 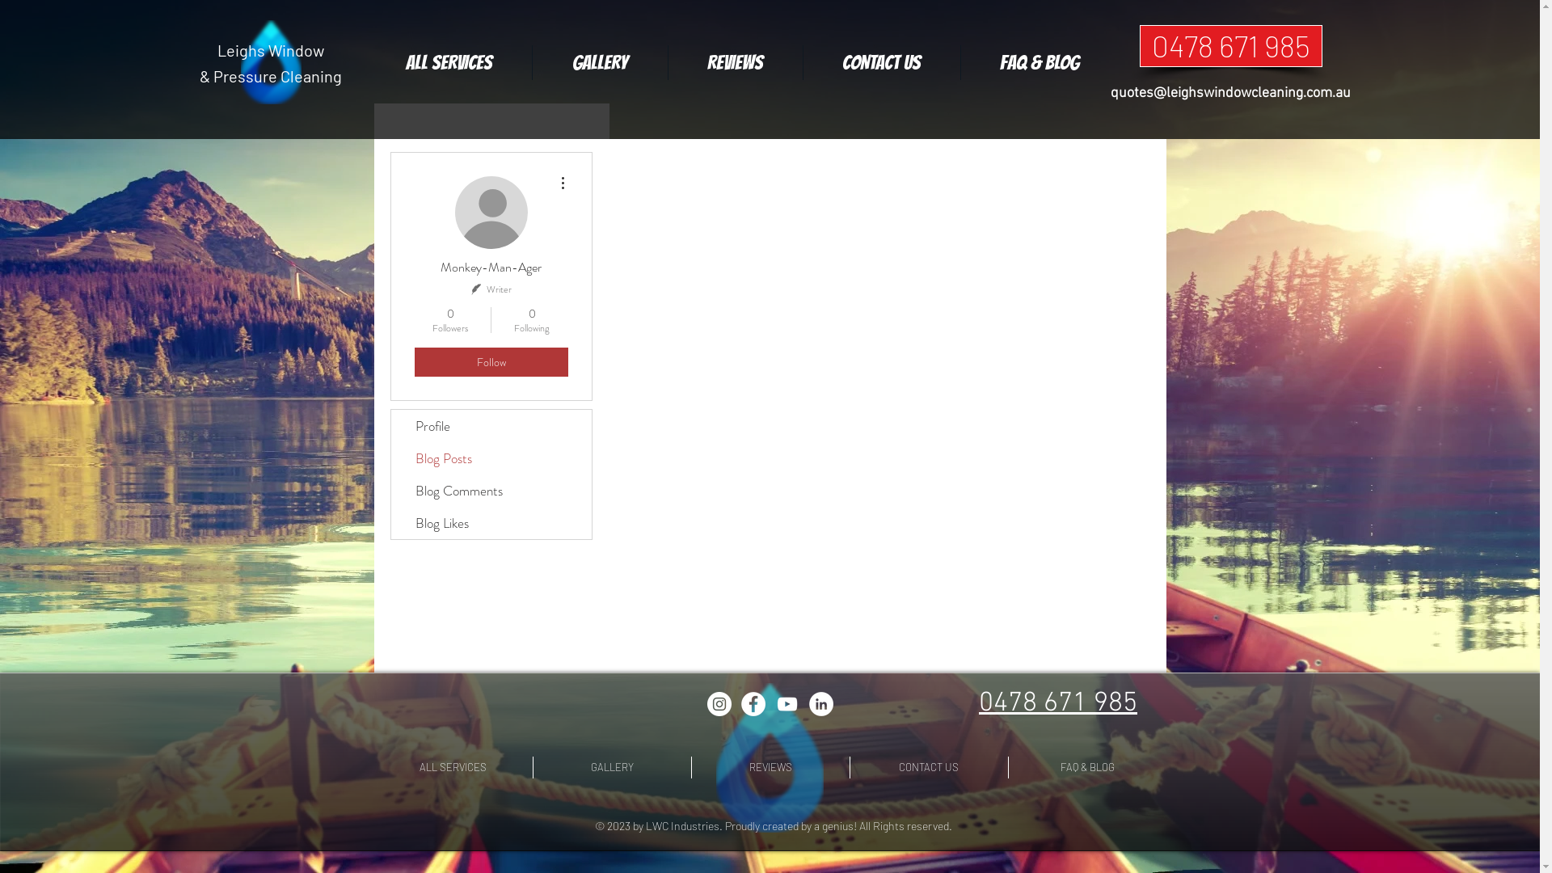 I want to click on 0478 671 985, so click(x=1231, y=46).